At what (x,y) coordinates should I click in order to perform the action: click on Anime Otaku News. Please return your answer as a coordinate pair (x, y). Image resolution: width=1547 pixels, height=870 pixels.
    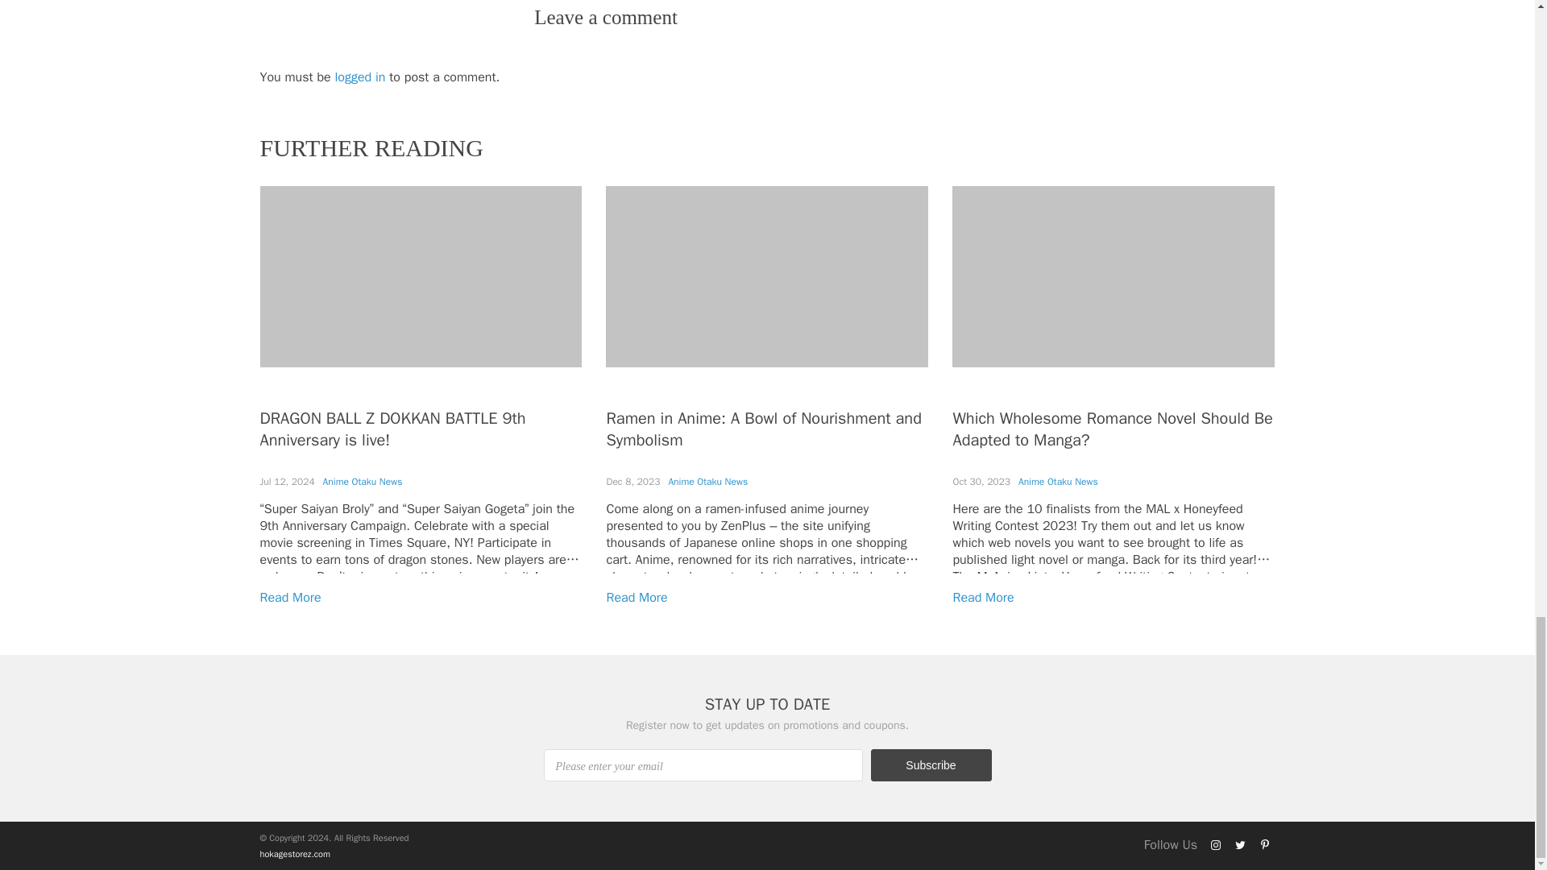
    Looking at the image, I should click on (707, 481).